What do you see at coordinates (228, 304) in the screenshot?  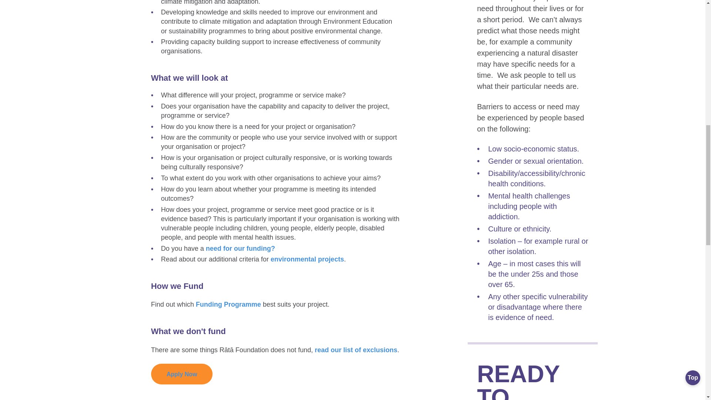 I see `How We Fund` at bounding box center [228, 304].